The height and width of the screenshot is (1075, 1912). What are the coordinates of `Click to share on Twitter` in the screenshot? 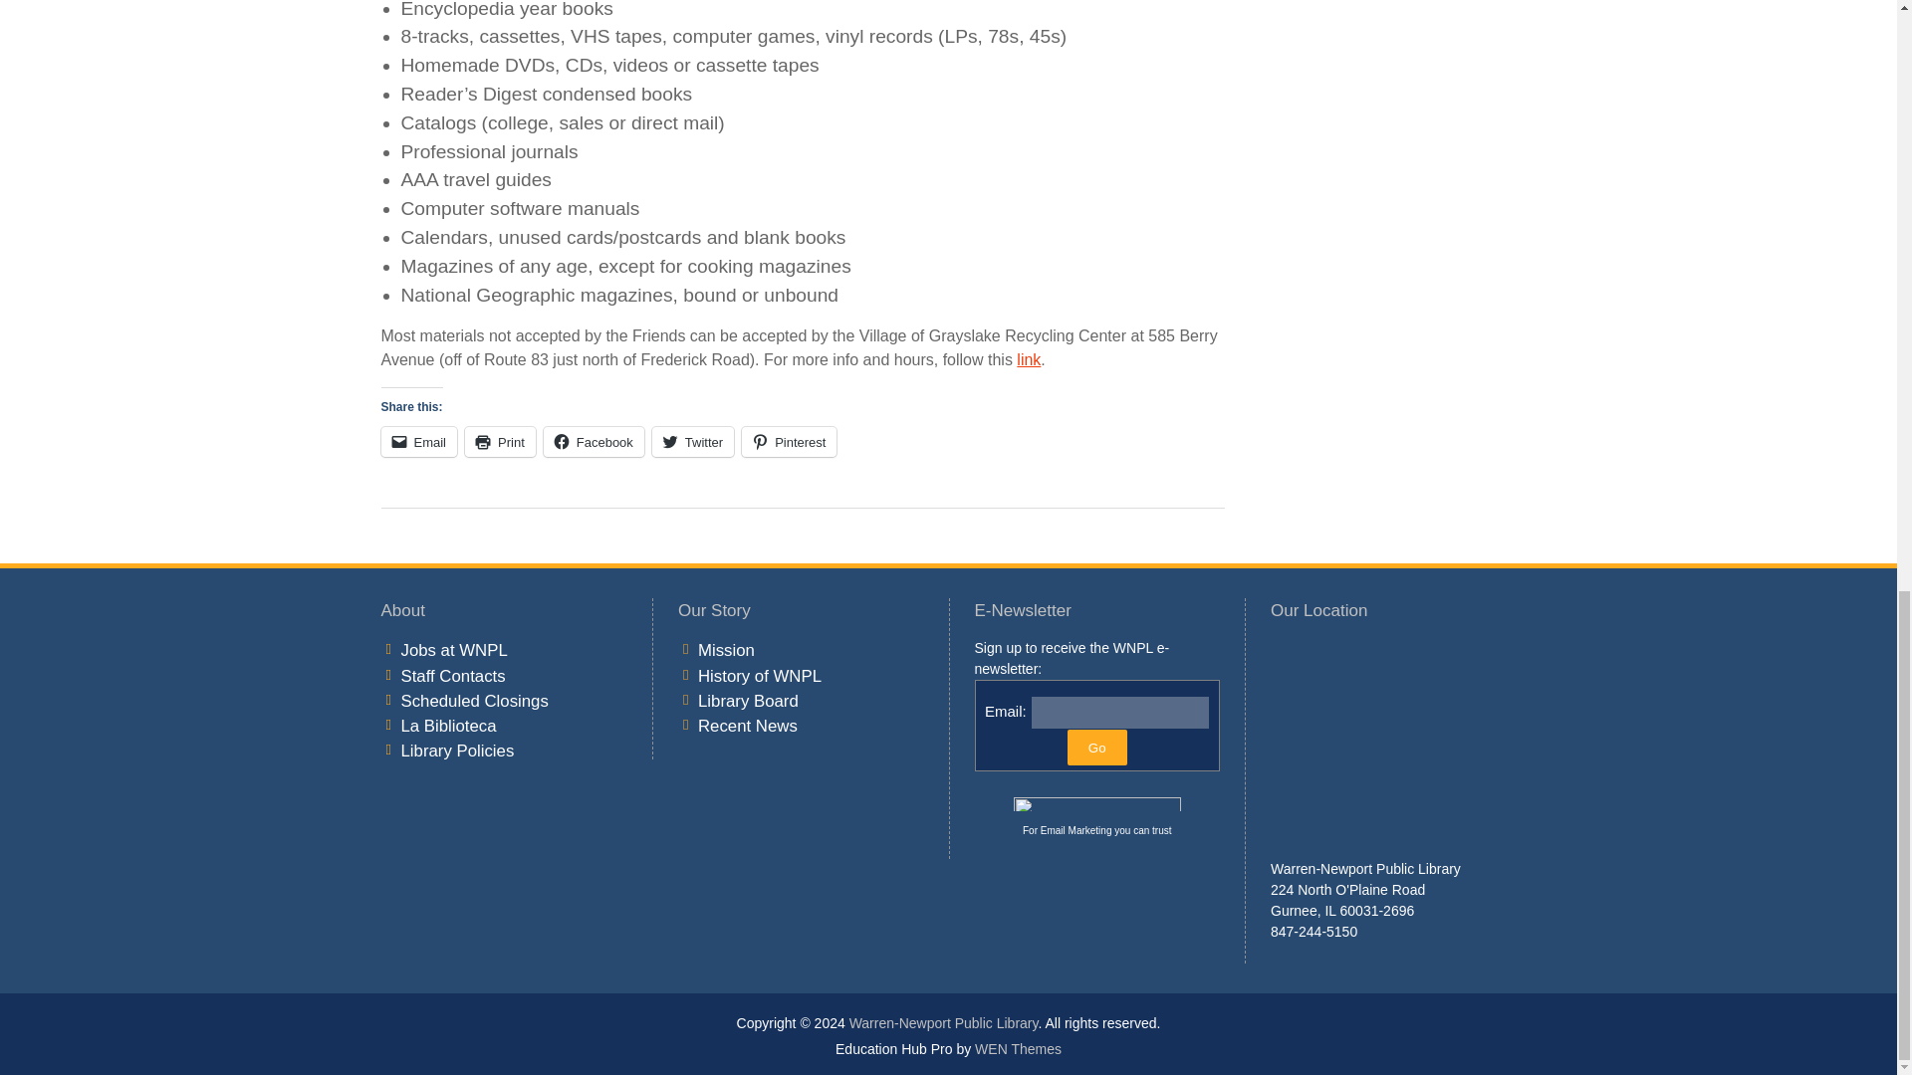 It's located at (693, 442).